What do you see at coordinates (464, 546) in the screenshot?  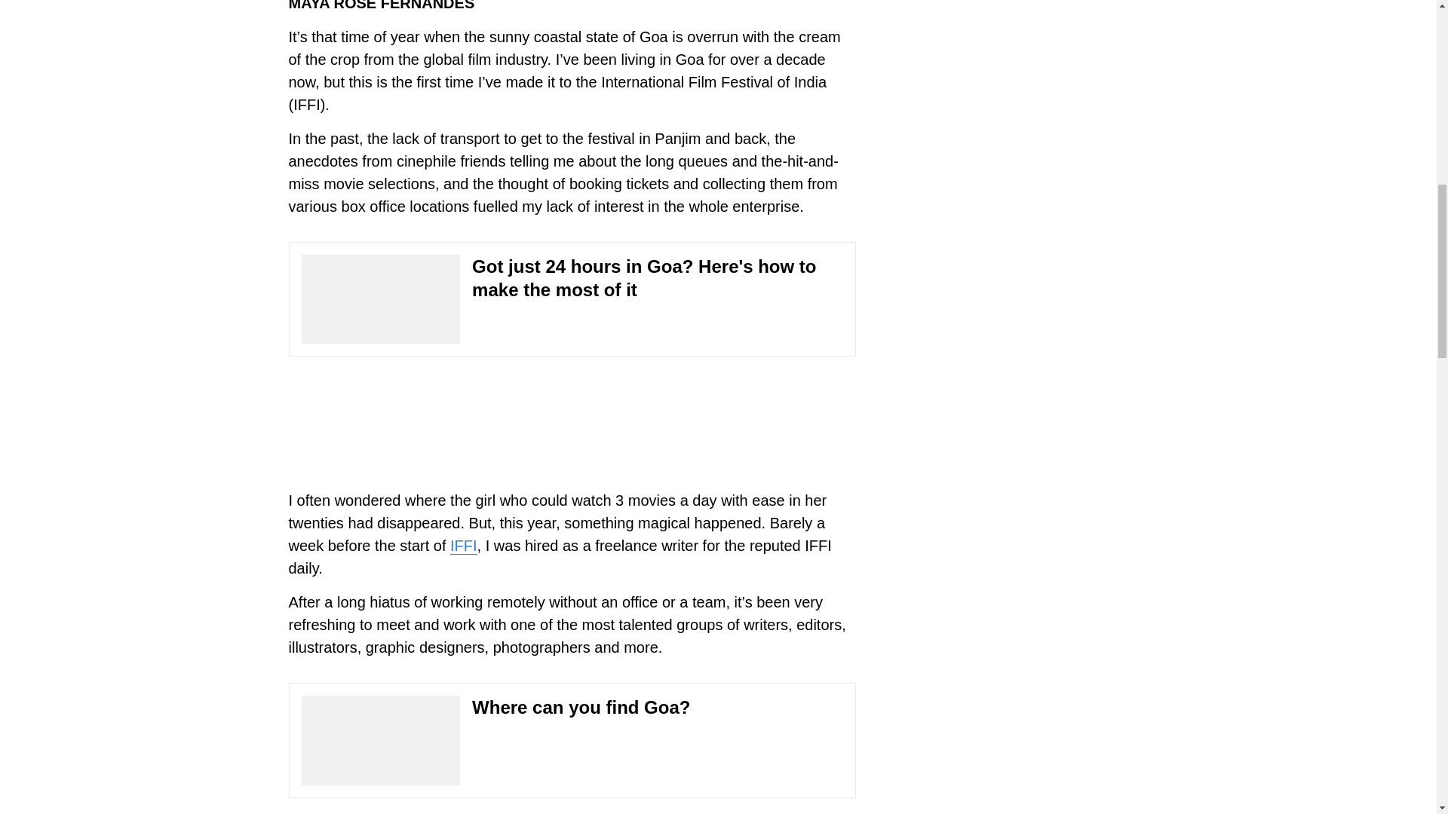 I see `IFFI` at bounding box center [464, 546].